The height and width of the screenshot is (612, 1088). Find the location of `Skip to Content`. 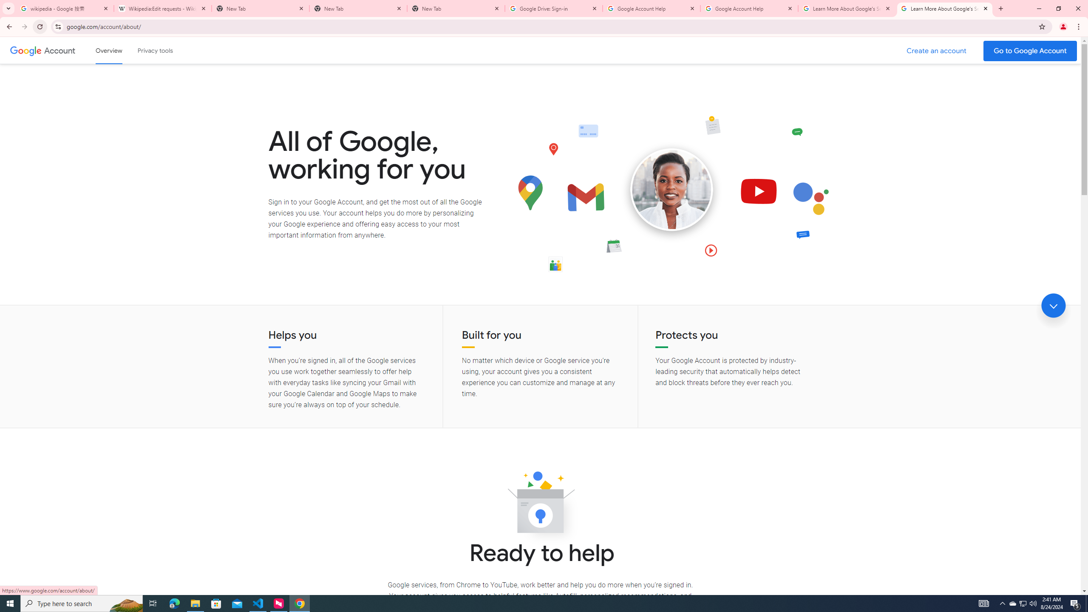

Skip to Content is located at coordinates (121, 49).